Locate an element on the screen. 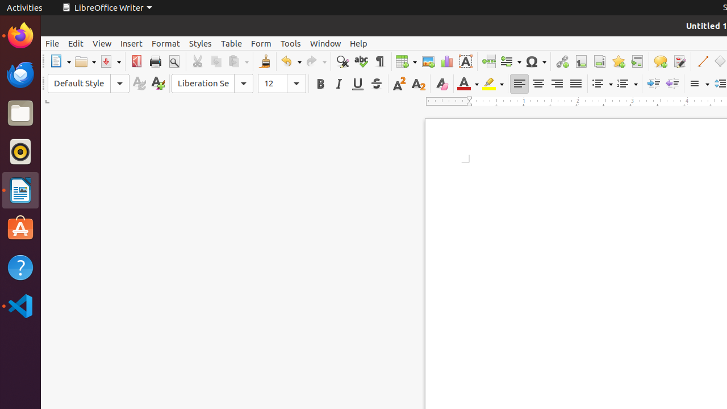 The height and width of the screenshot is (409, 727). Print is located at coordinates (156, 61).